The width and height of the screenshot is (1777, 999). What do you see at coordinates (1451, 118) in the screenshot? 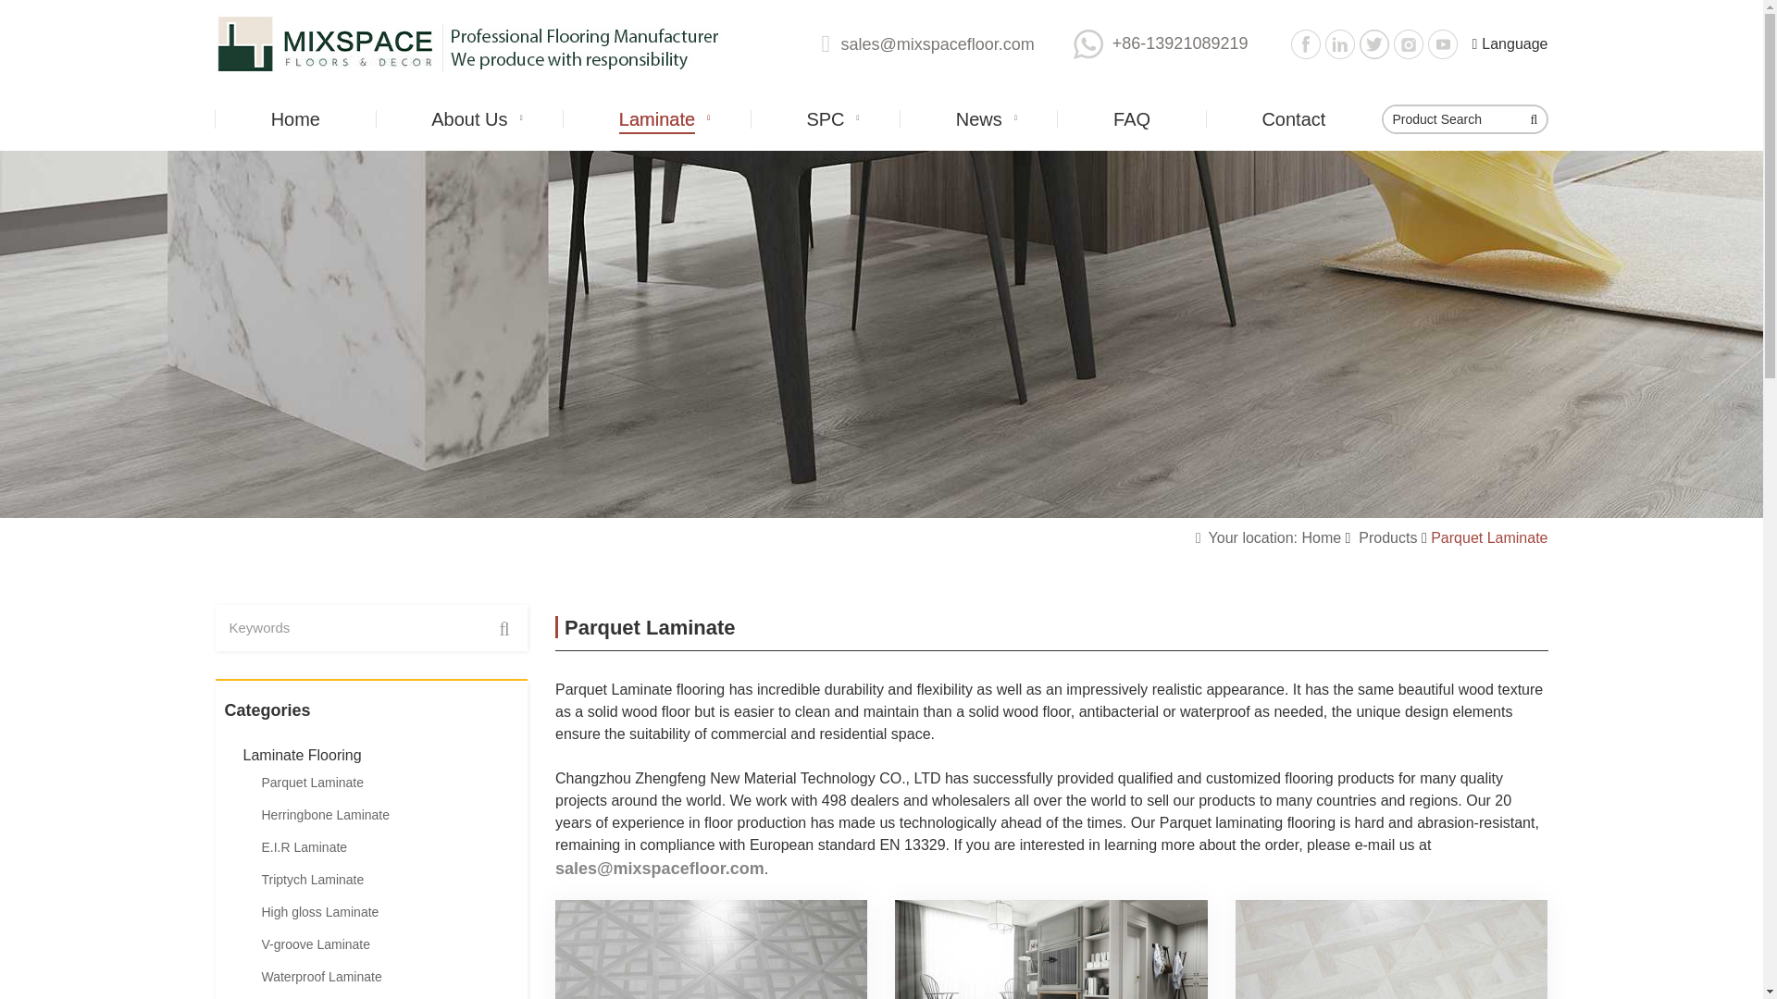
I see `Product Search` at bounding box center [1451, 118].